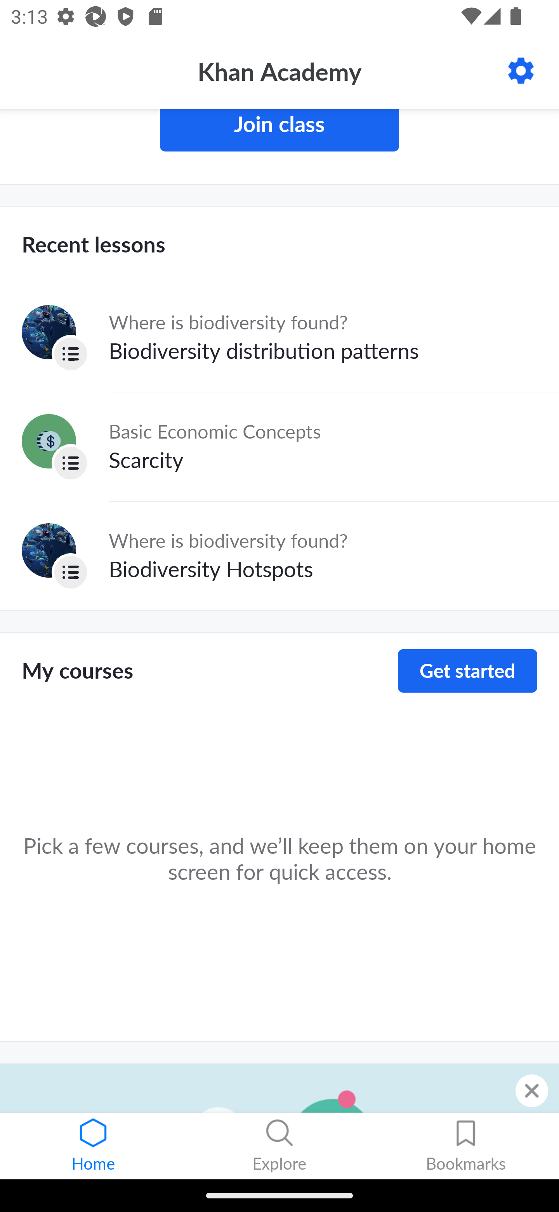 Image resolution: width=559 pixels, height=1212 pixels. I want to click on Explore, so click(279, 1146).